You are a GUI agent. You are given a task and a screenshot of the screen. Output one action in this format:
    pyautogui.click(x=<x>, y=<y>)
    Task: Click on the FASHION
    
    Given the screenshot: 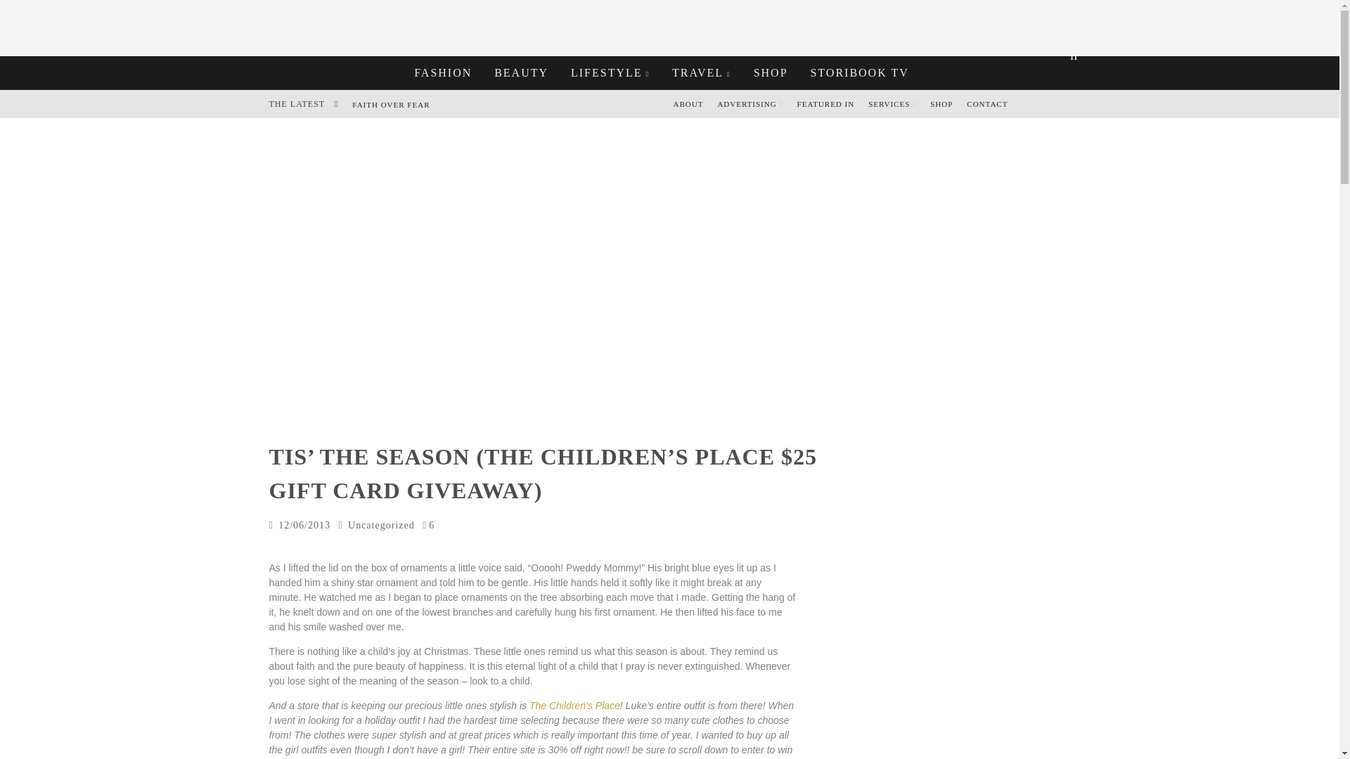 What is the action you would take?
    pyautogui.click(x=443, y=73)
    